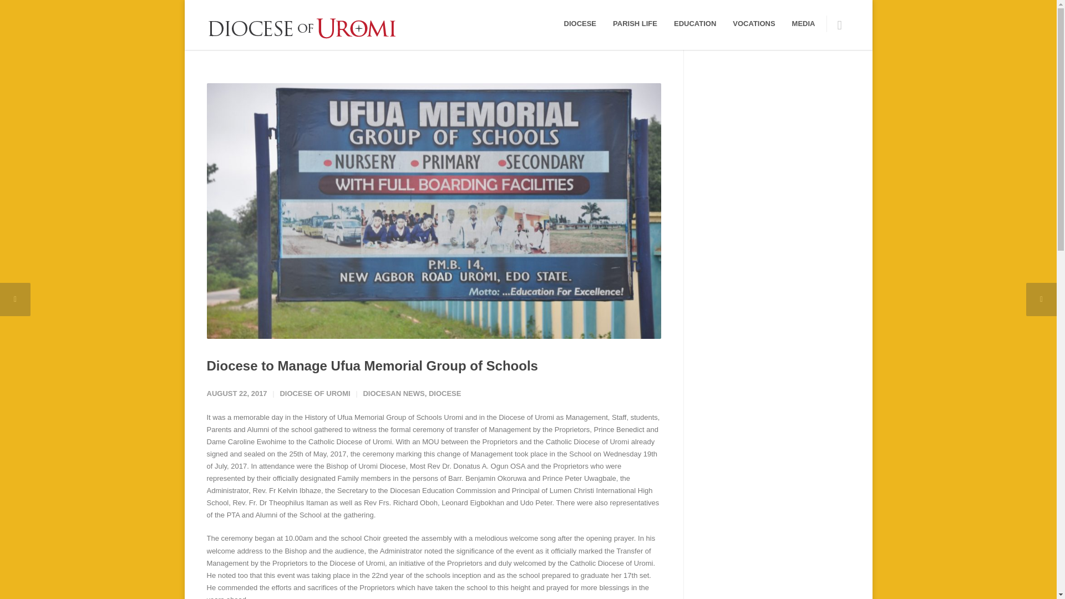  I want to click on EDUCATION, so click(694, 23).